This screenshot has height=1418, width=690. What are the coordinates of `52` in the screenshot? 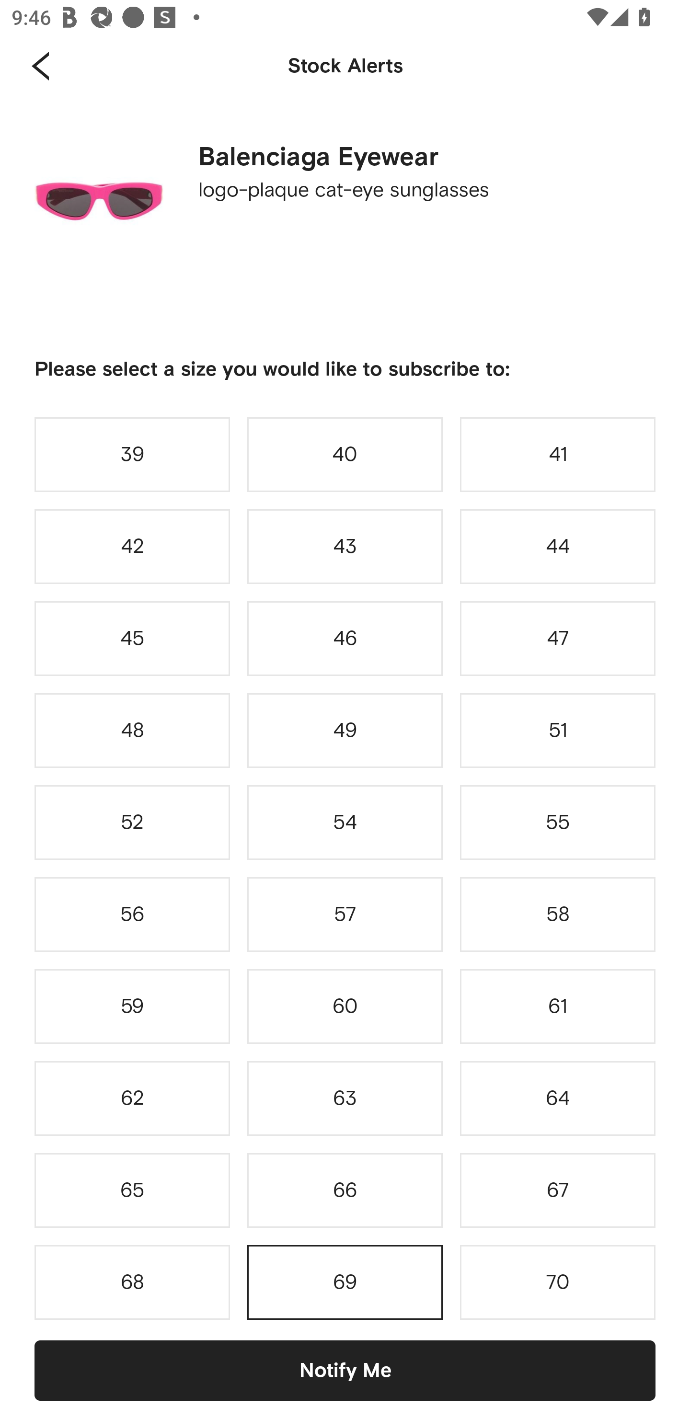 It's located at (132, 822).